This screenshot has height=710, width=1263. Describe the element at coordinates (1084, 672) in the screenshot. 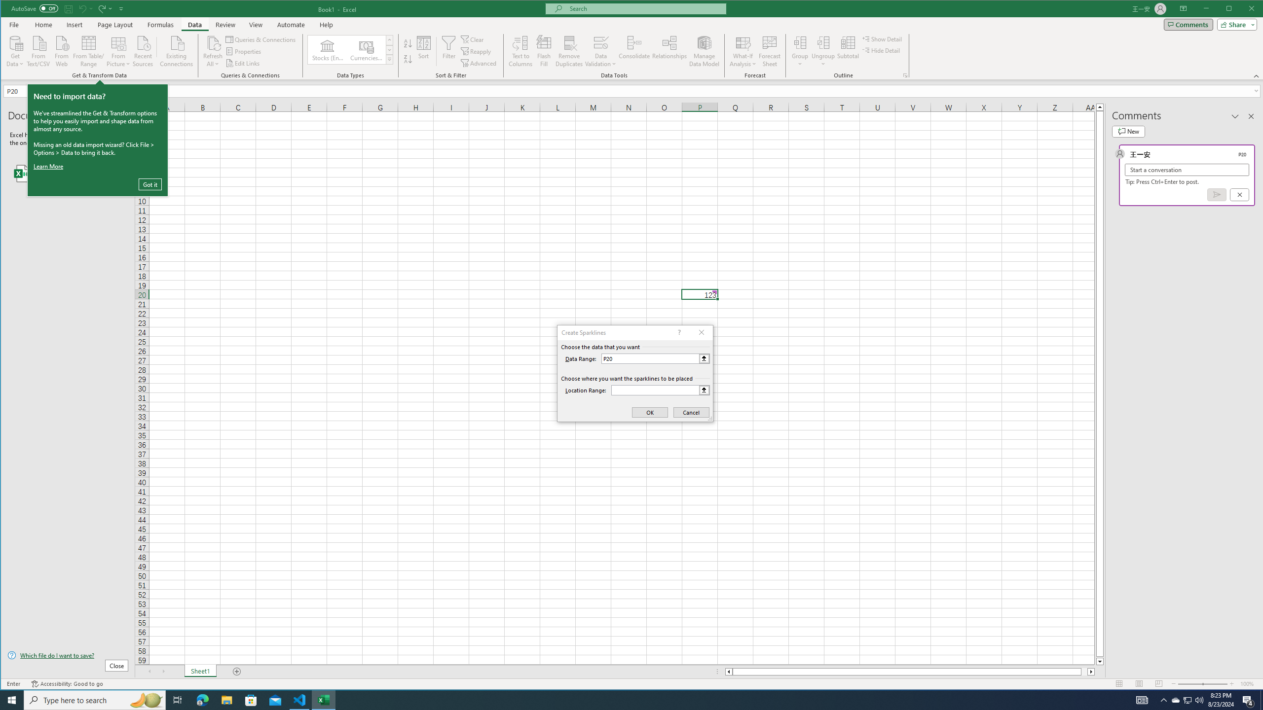

I see `Page right` at that location.